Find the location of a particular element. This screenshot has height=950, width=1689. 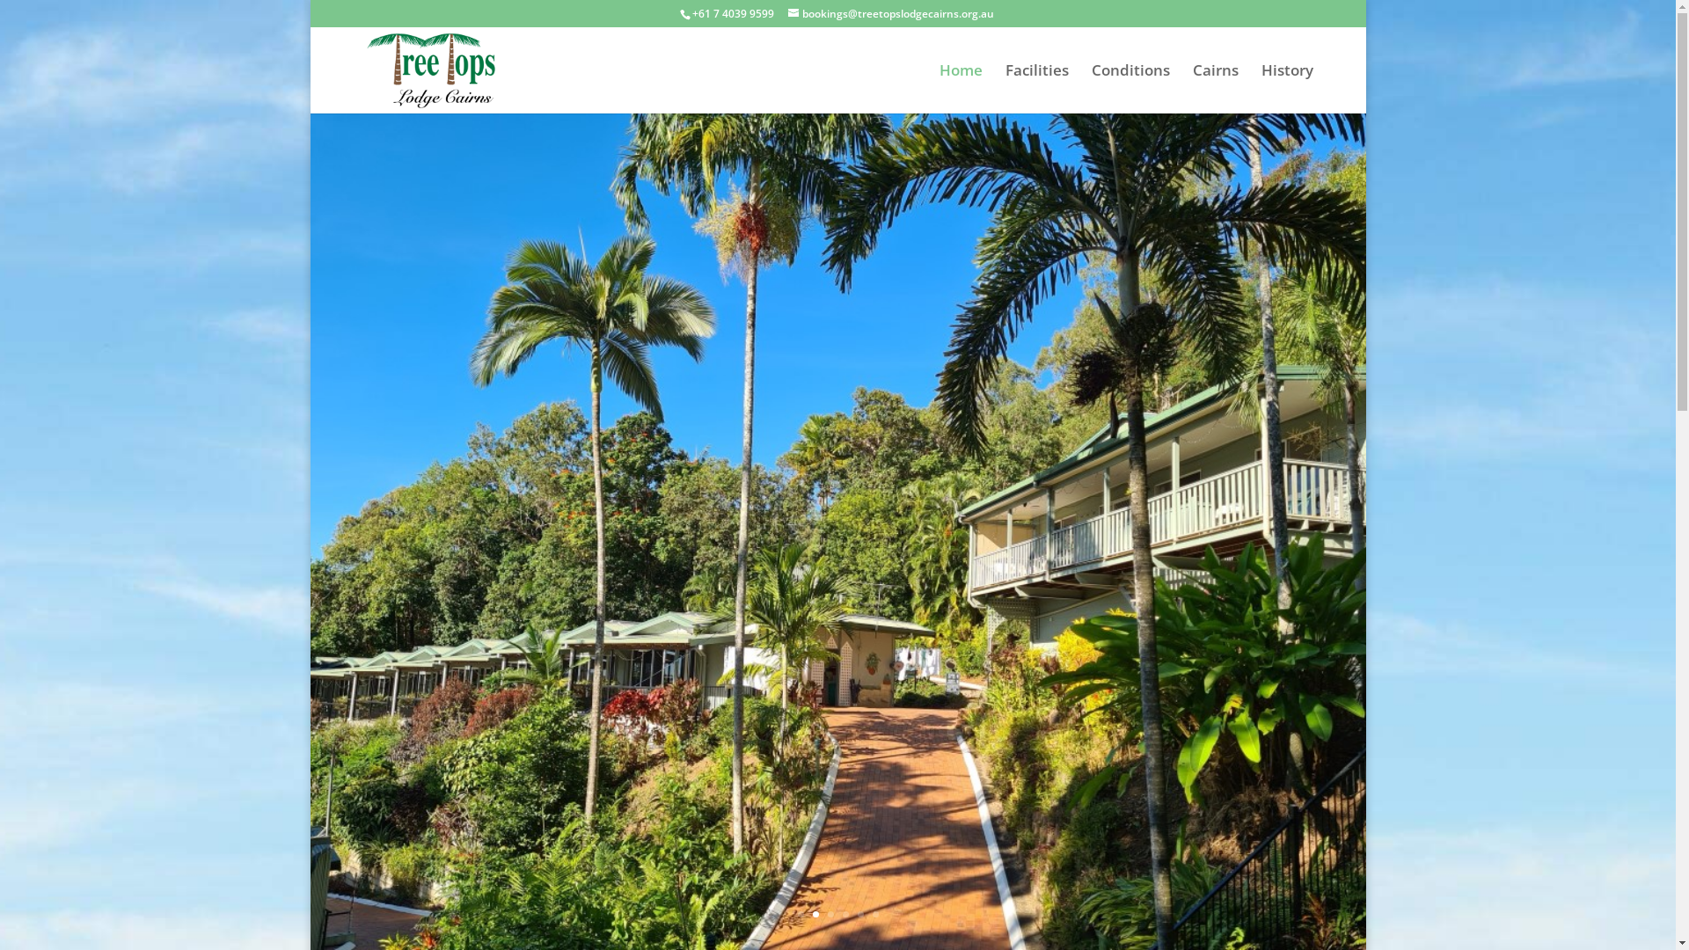

Facilities is located at coordinates (1036, 89).